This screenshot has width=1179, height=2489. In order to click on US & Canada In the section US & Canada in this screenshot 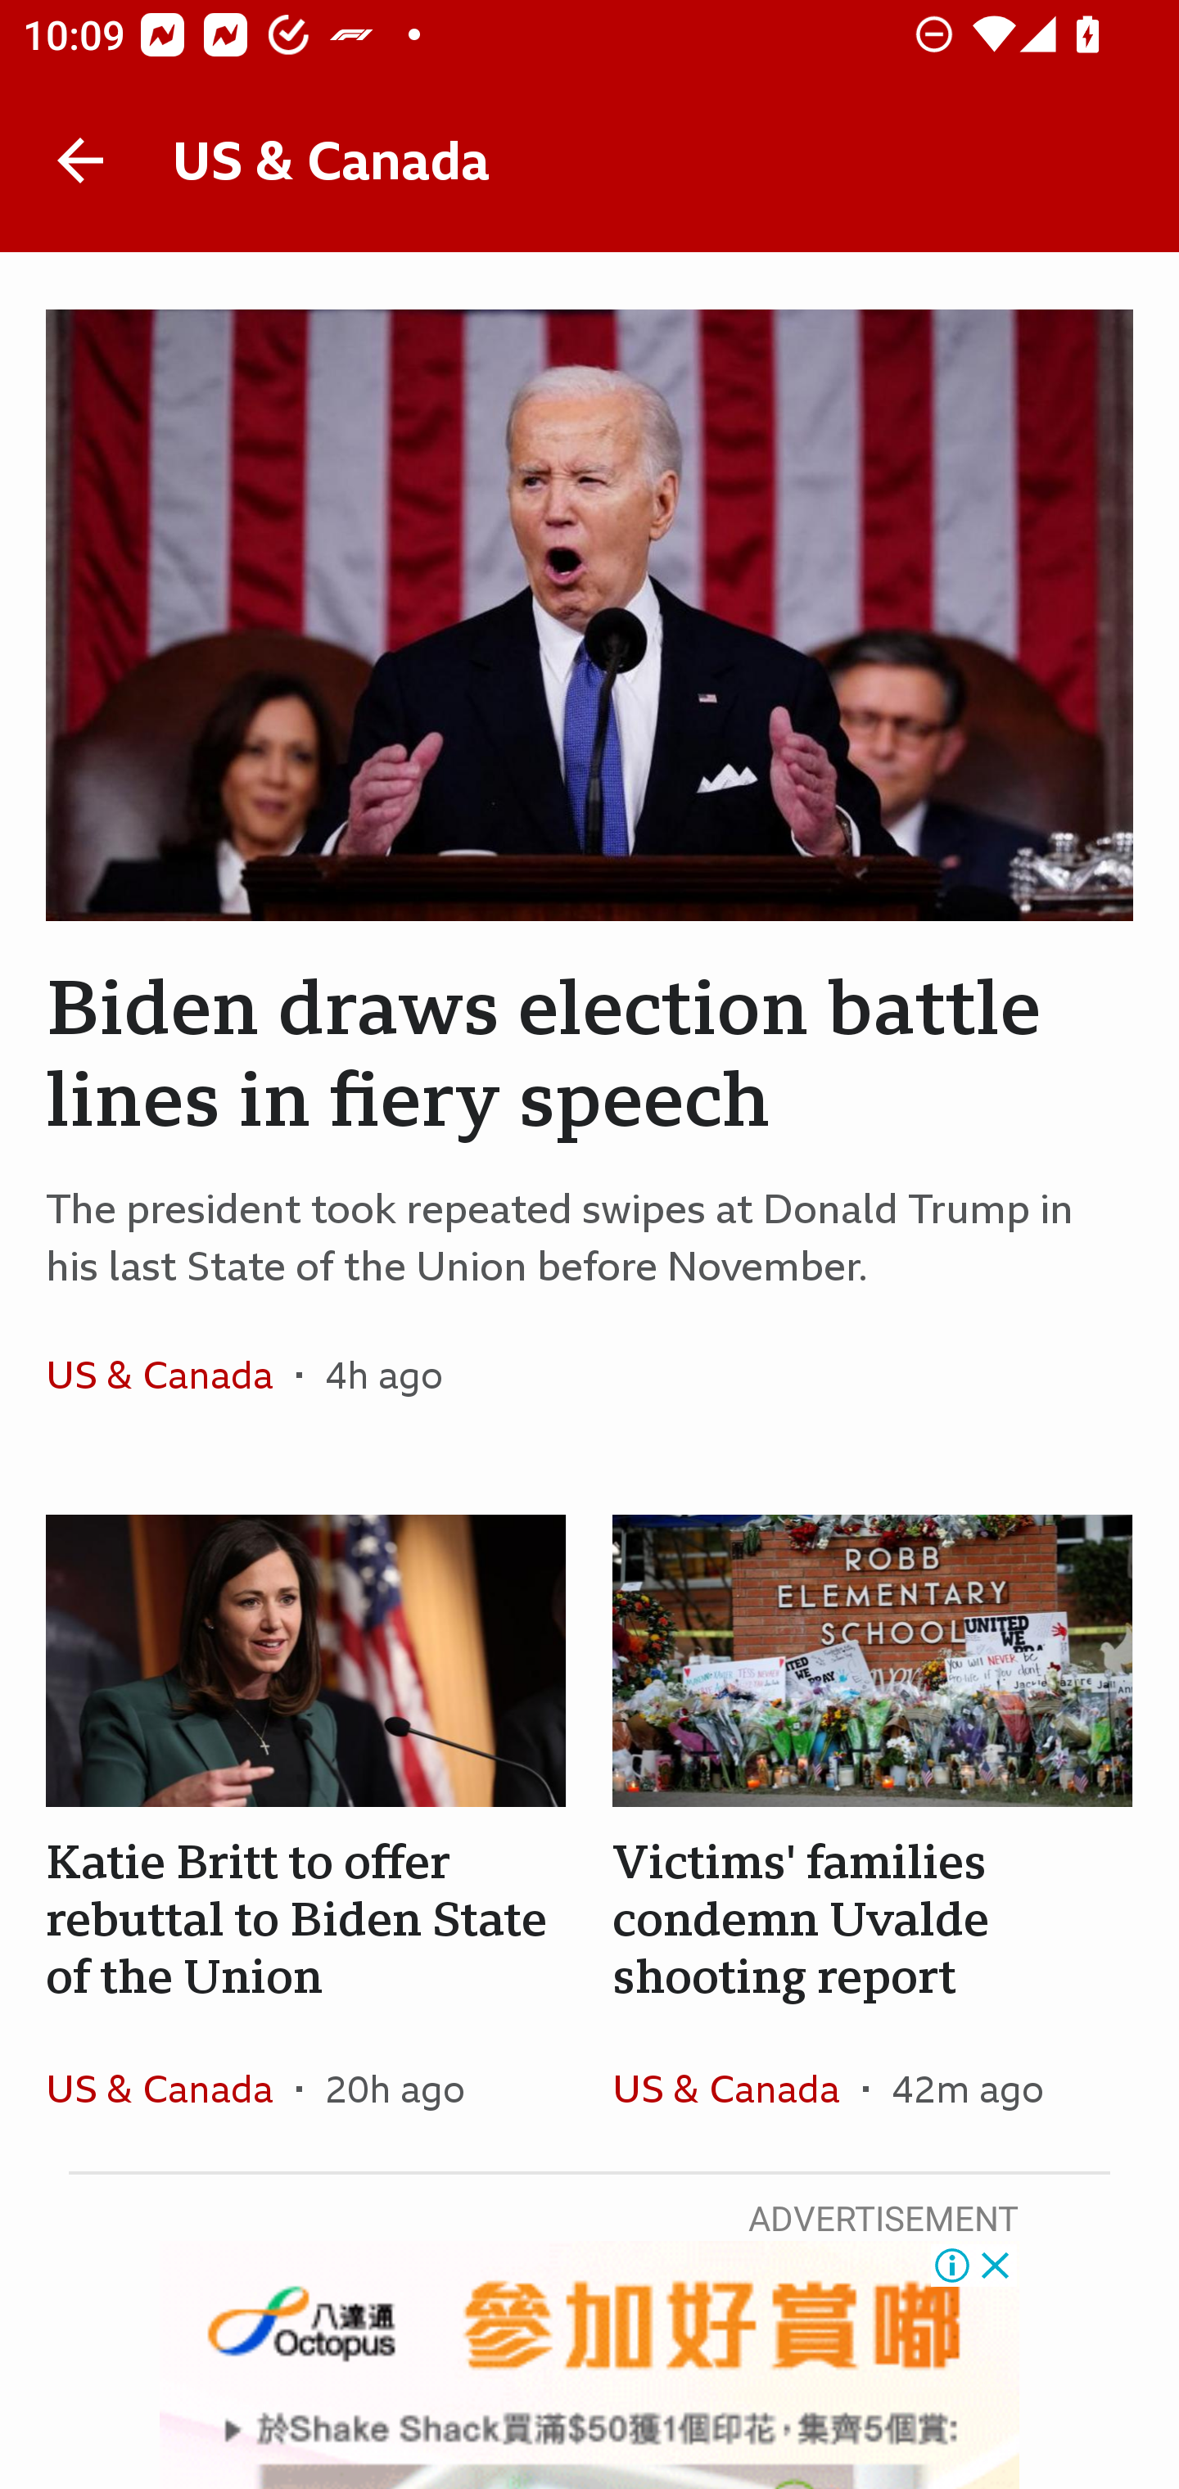, I will do `click(170, 2088)`.